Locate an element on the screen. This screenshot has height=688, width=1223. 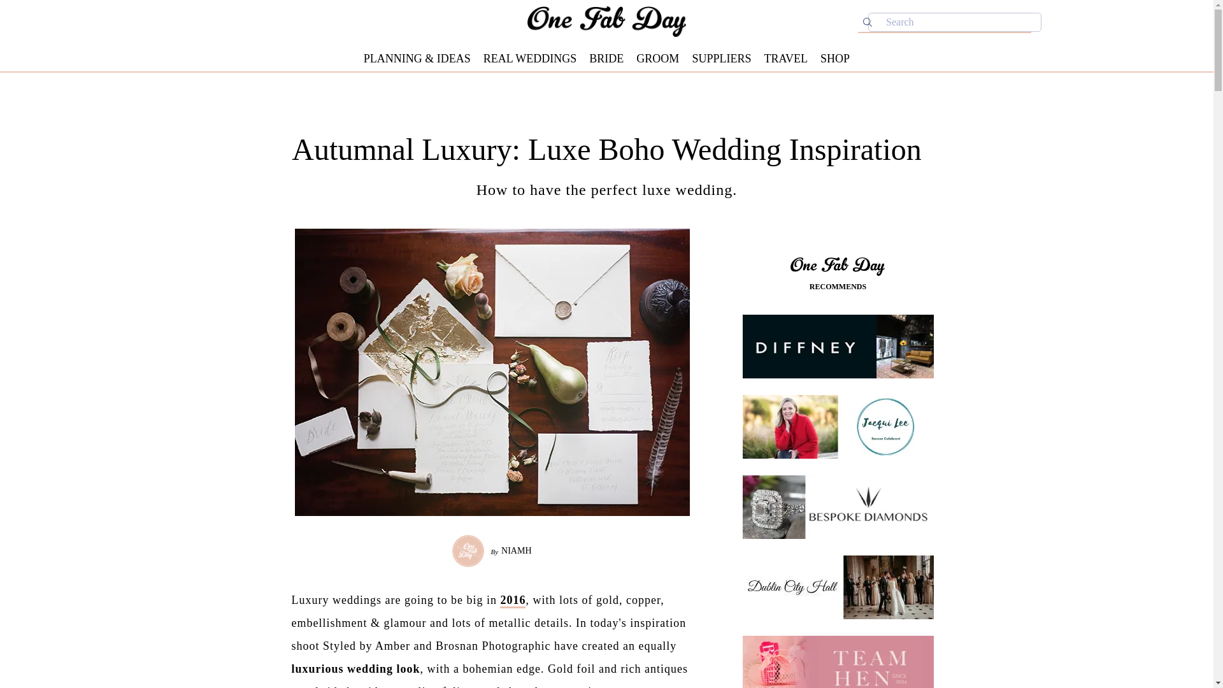
2015 wedding trends is located at coordinates (513, 601).